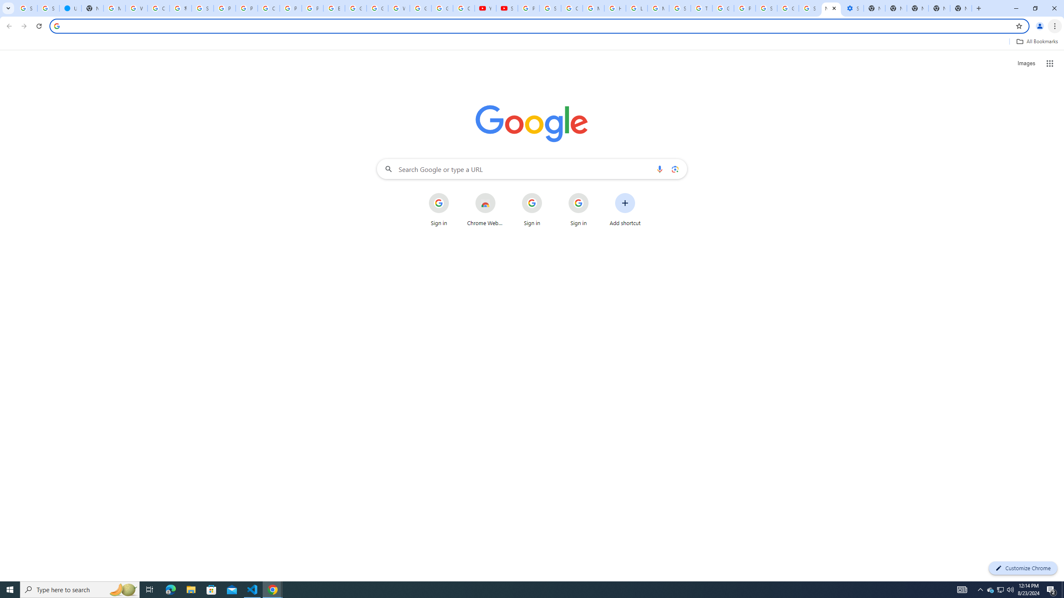 The height and width of the screenshot is (598, 1064). Describe the element at coordinates (938, 8) in the screenshot. I see `New Tab` at that location.